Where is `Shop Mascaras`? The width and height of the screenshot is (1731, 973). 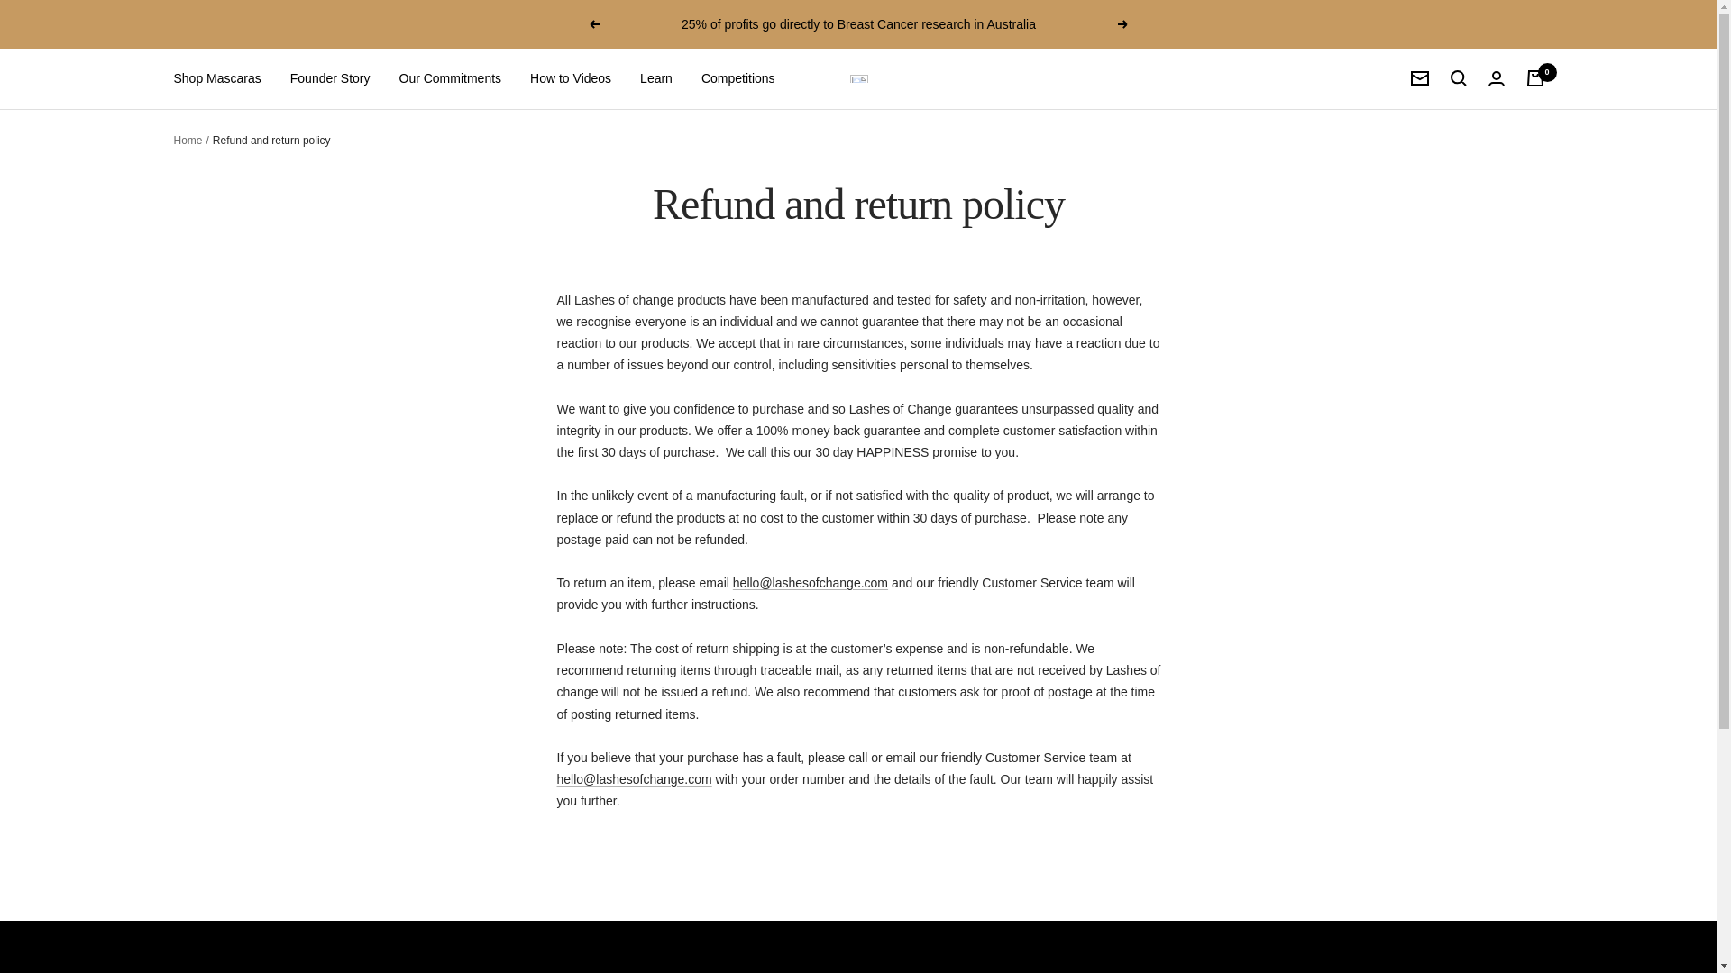 Shop Mascaras is located at coordinates (216, 77).